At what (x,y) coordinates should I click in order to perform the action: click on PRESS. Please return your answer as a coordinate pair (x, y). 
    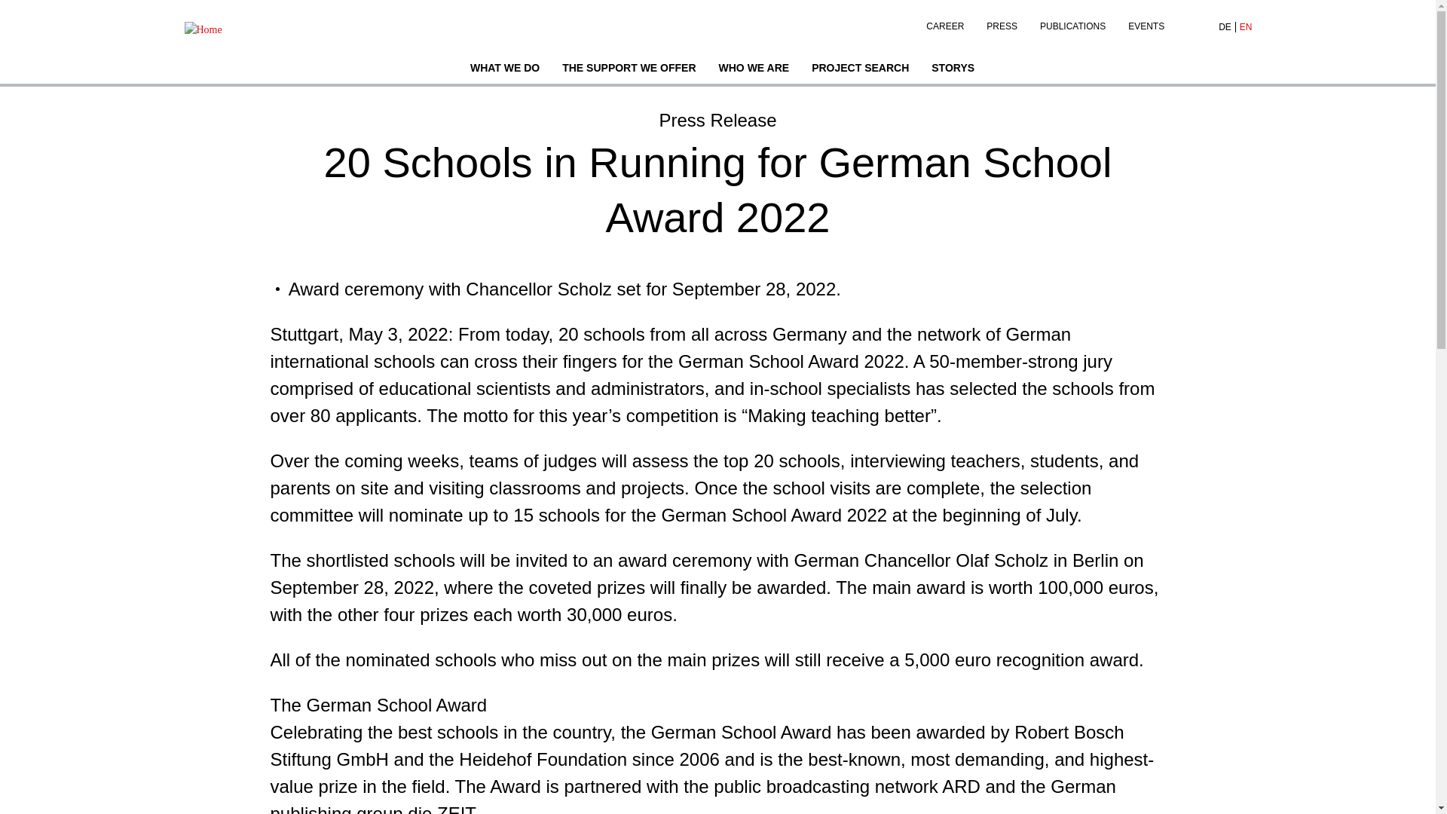
    Looking at the image, I should click on (1002, 23).